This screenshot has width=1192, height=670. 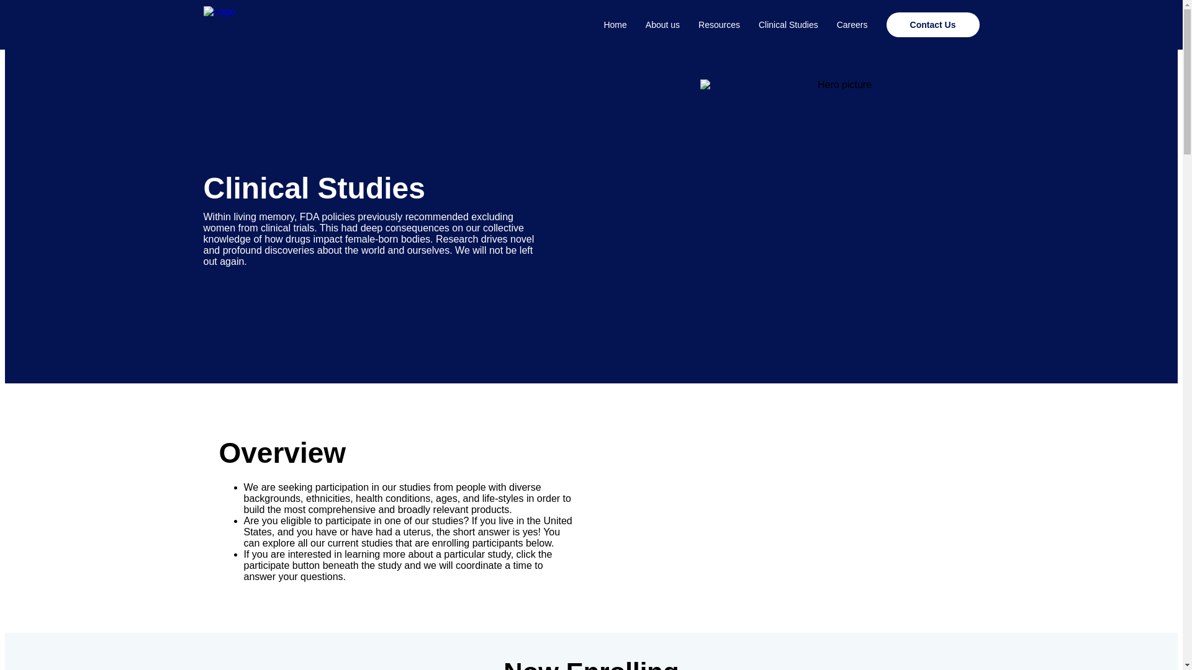 What do you see at coordinates (779, 25) in the screenshot?
I see `Clinical Studies` at bounding box center [779, 25].